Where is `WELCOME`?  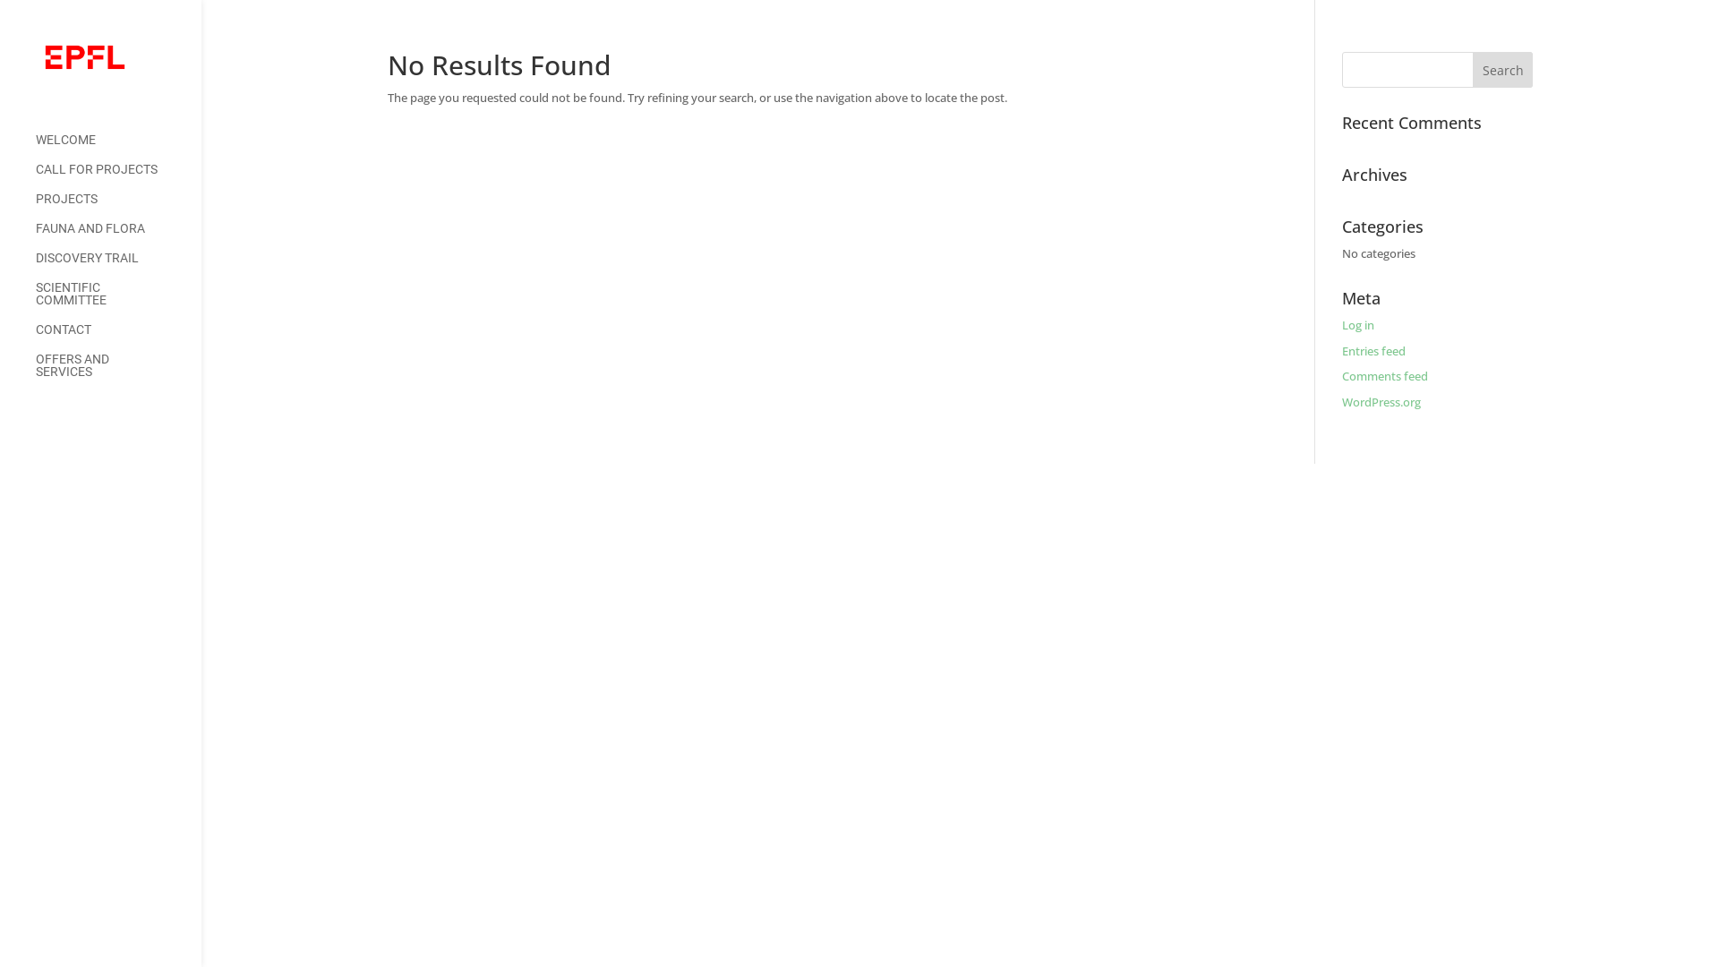 WELCOME is located at coordinates (118, 149).